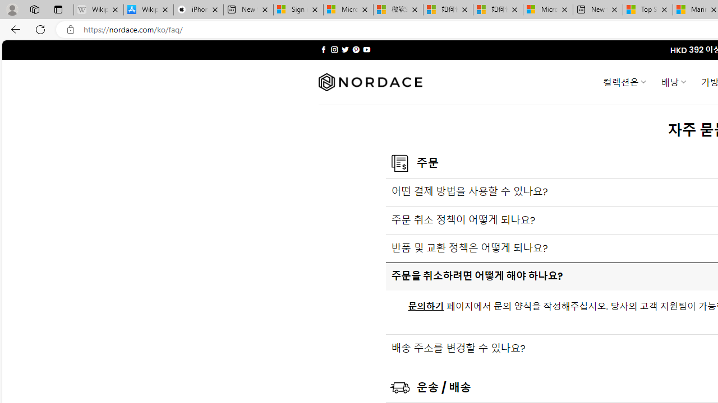  Describe the element at coordinates (346, 49) in the screenshot. I see `Follow on Twitter` at that location.